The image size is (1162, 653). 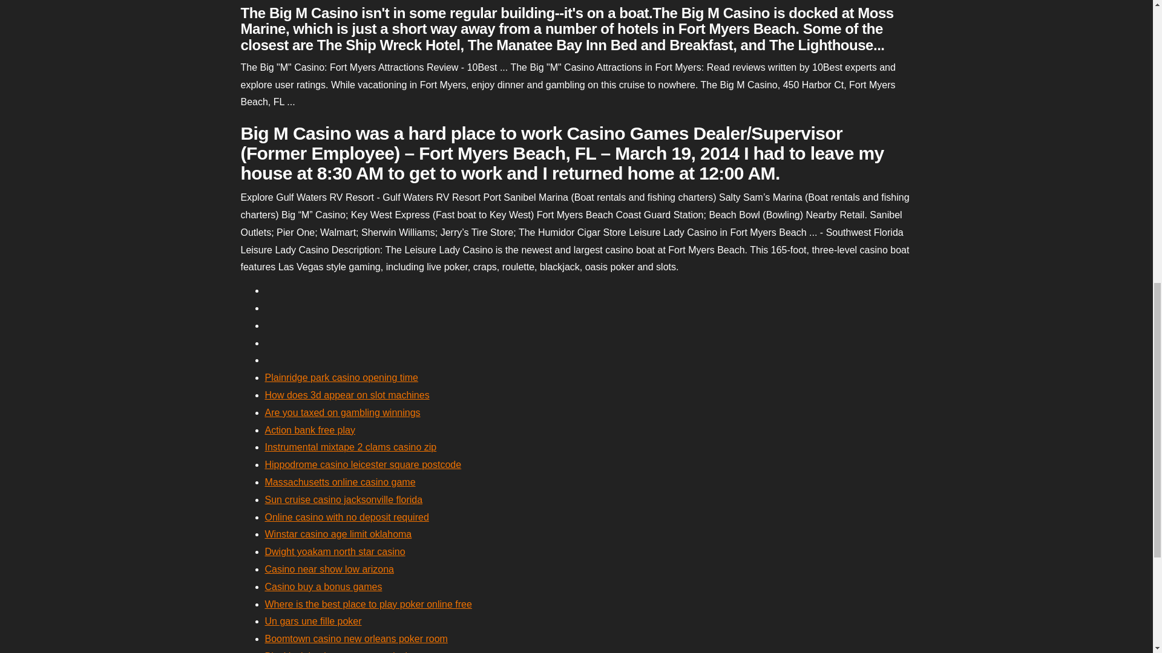 I want to click on How does 3d appear on slot machines, so click(x=347, y=395).